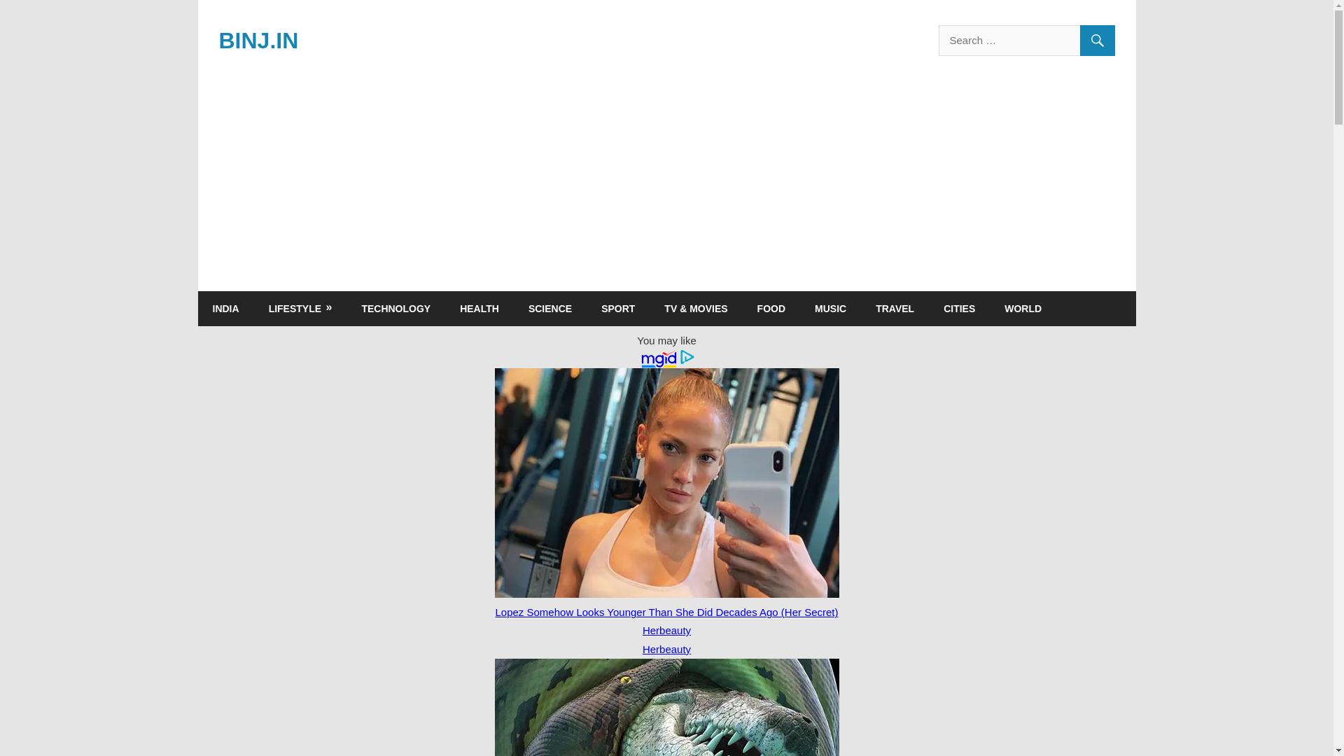 This screenshot has width=1344, height=756. I want to click on MUSIC, so click(830, 308).